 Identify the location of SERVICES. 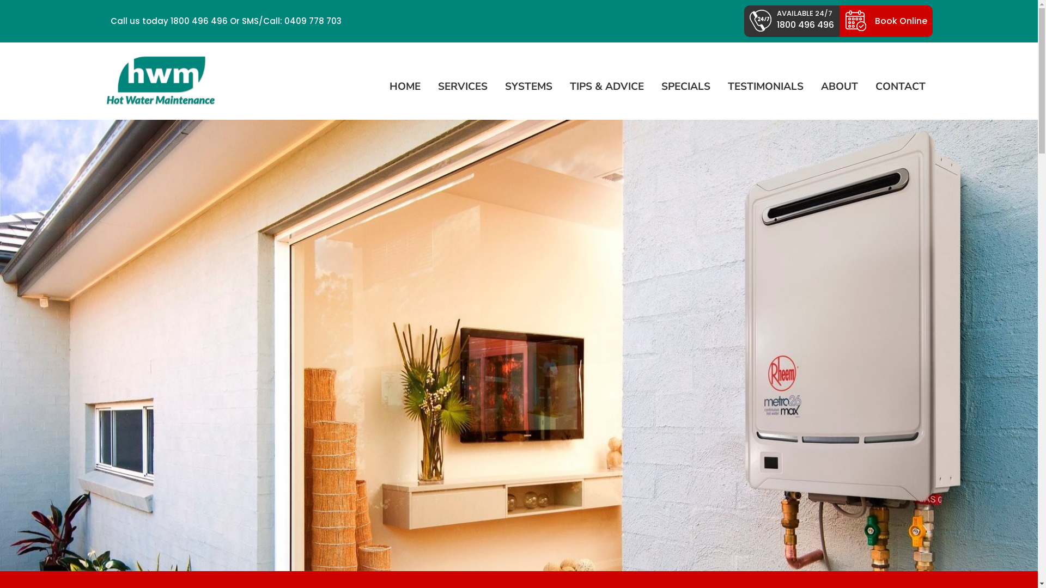
(463, 87).